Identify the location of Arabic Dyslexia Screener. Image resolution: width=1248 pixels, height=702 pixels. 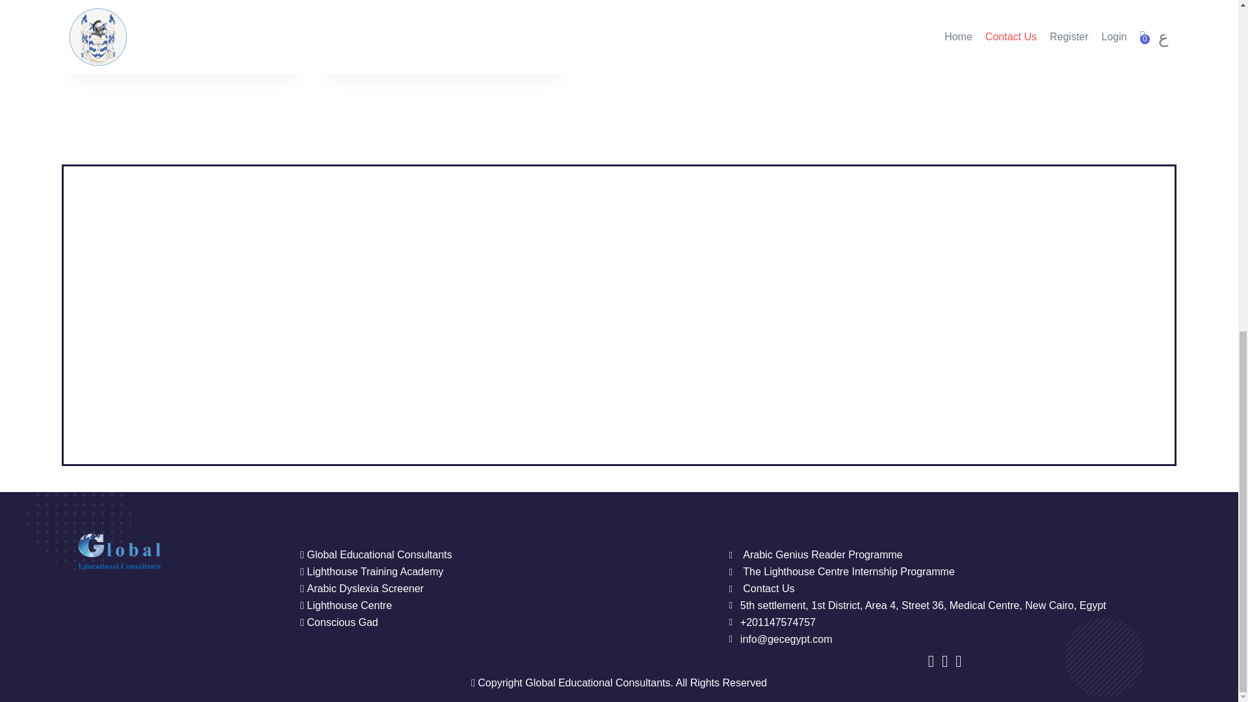
(499, 589).